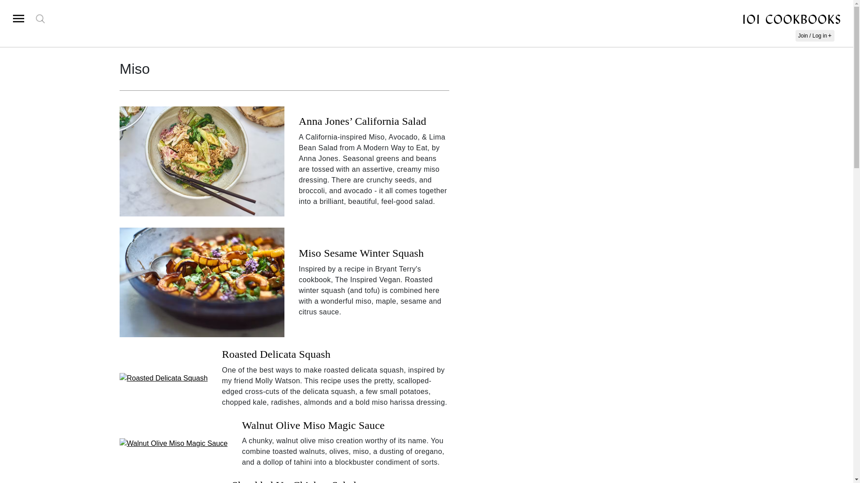  I want to click on 101 Cookbooks, so click(791, 18).